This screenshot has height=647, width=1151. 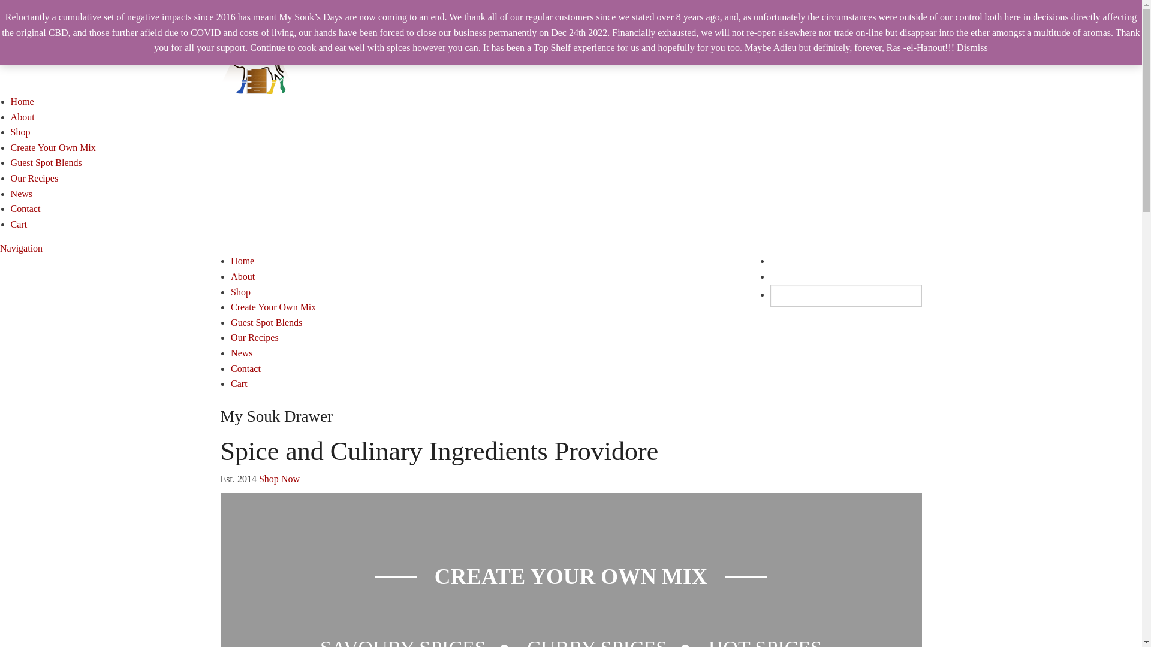 I want to click on Homepage, so click(x=257, y=50).